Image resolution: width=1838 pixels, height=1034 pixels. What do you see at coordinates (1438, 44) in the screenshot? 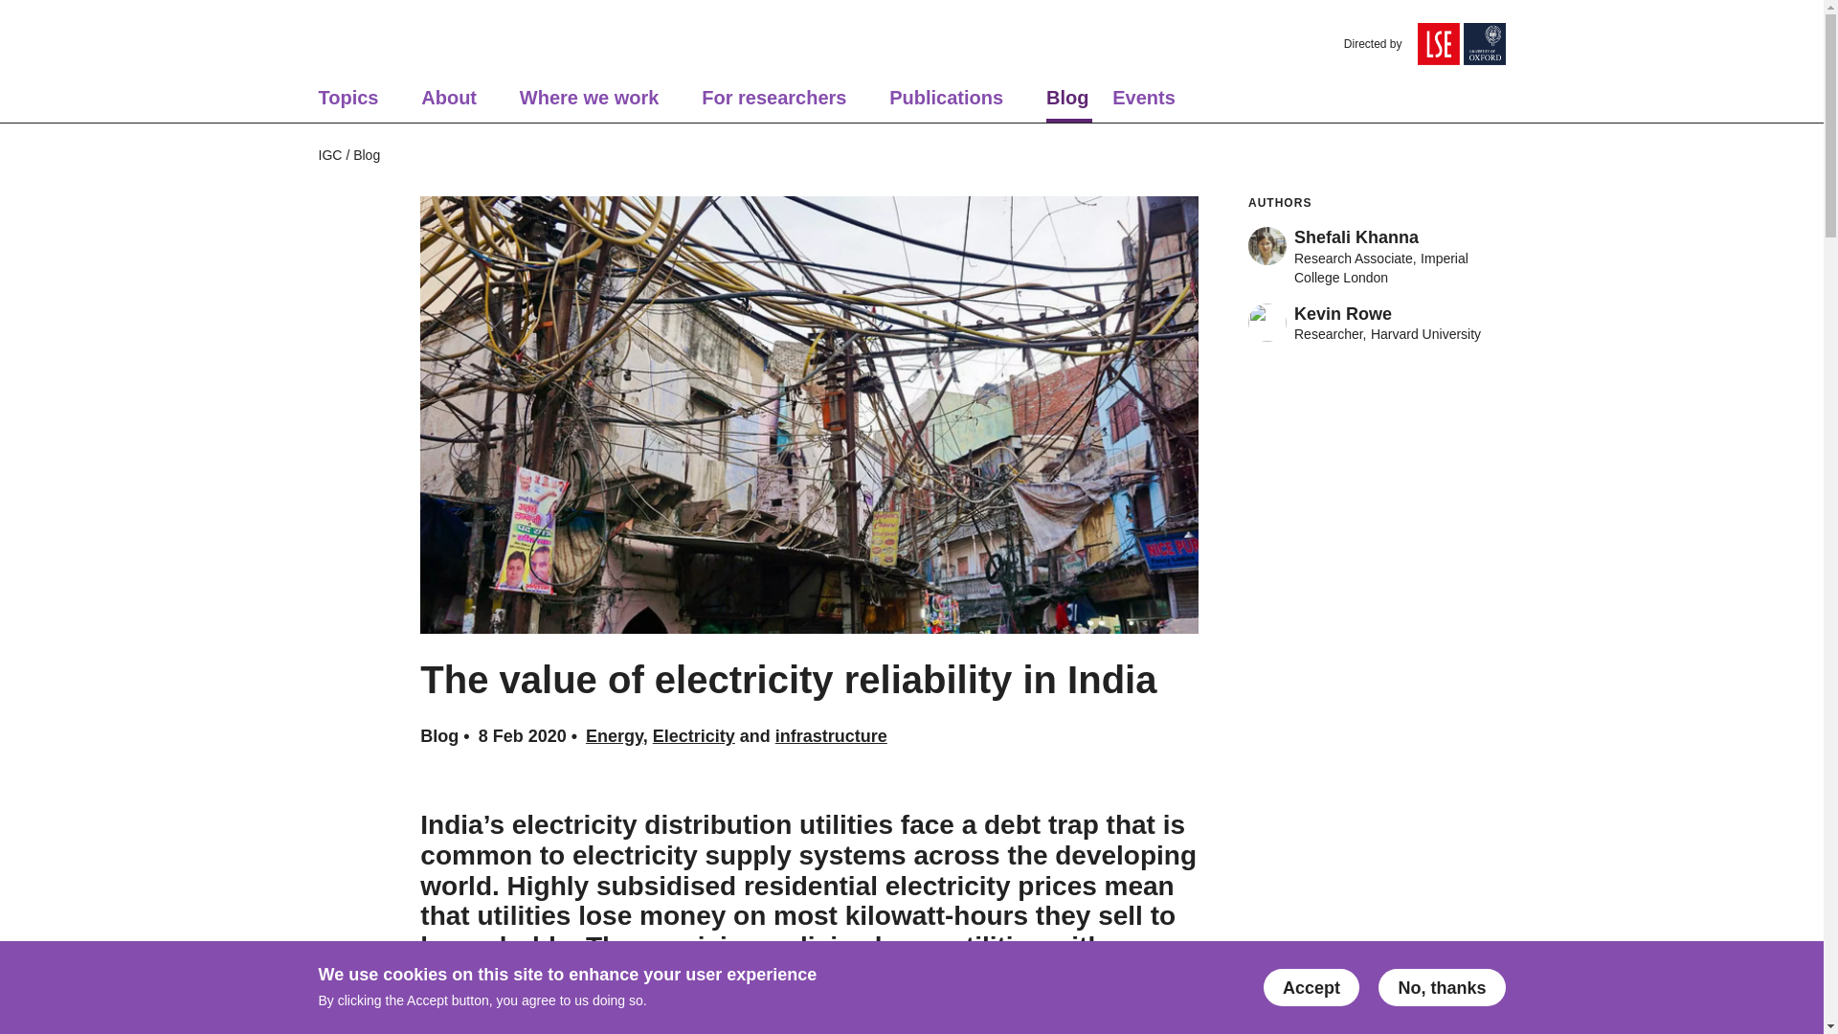
I see `Affiliate logo` at bounding box center [1438, 44].